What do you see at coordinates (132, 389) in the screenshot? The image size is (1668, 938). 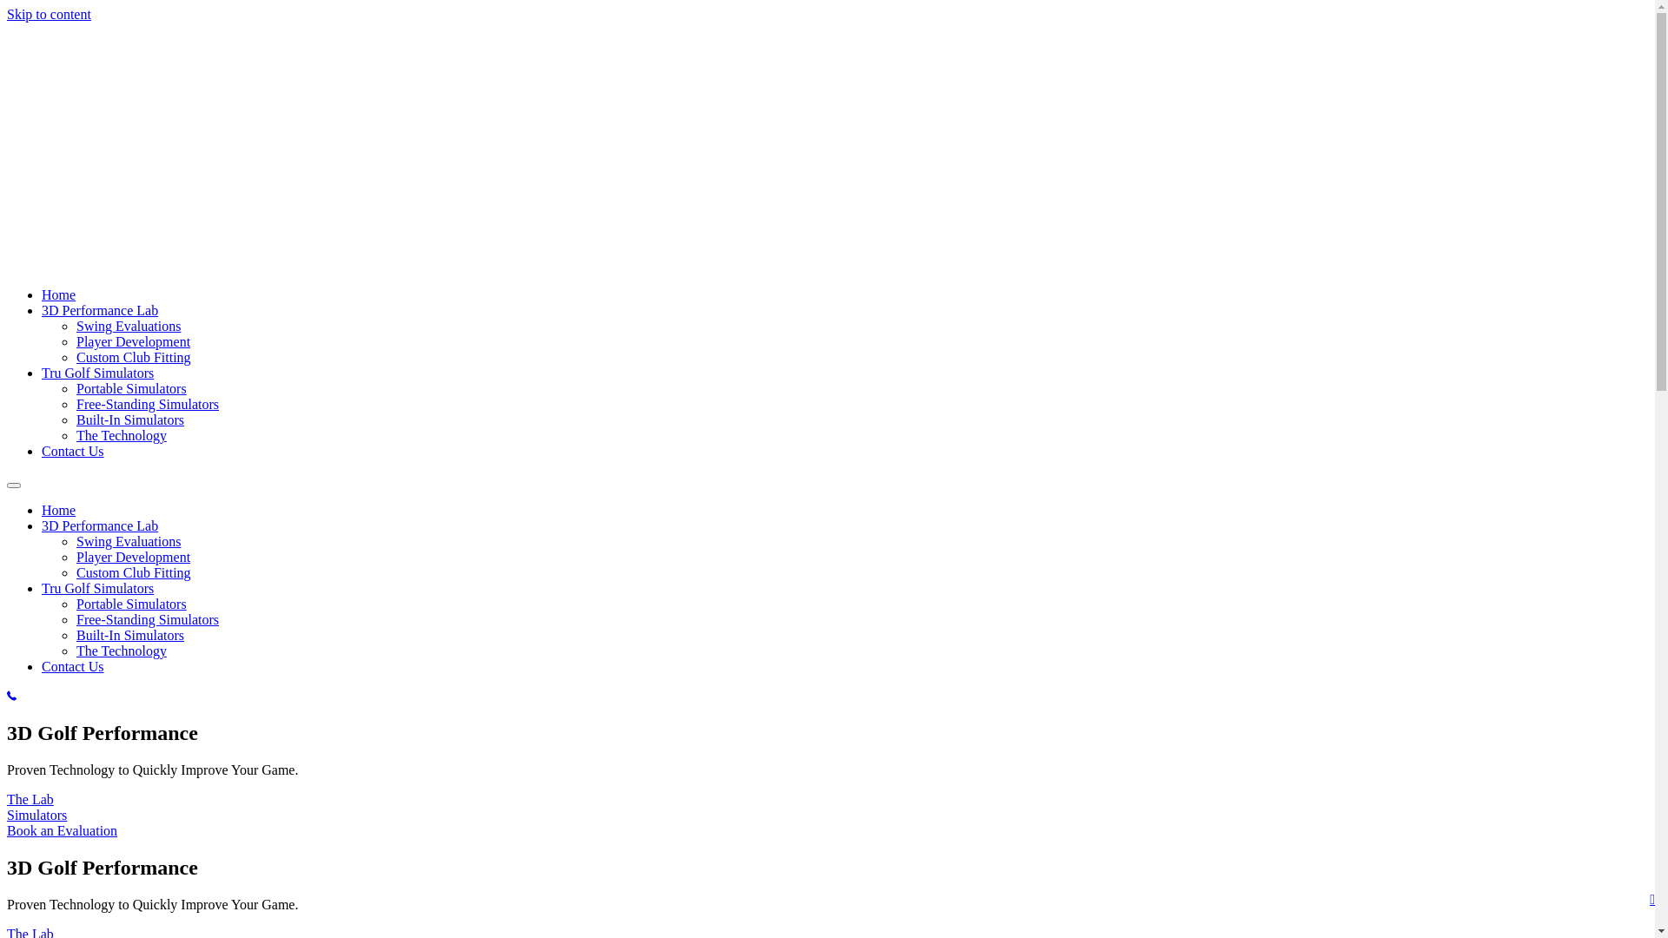 I see `Portable Simulators` at bounding box center [132, 389].